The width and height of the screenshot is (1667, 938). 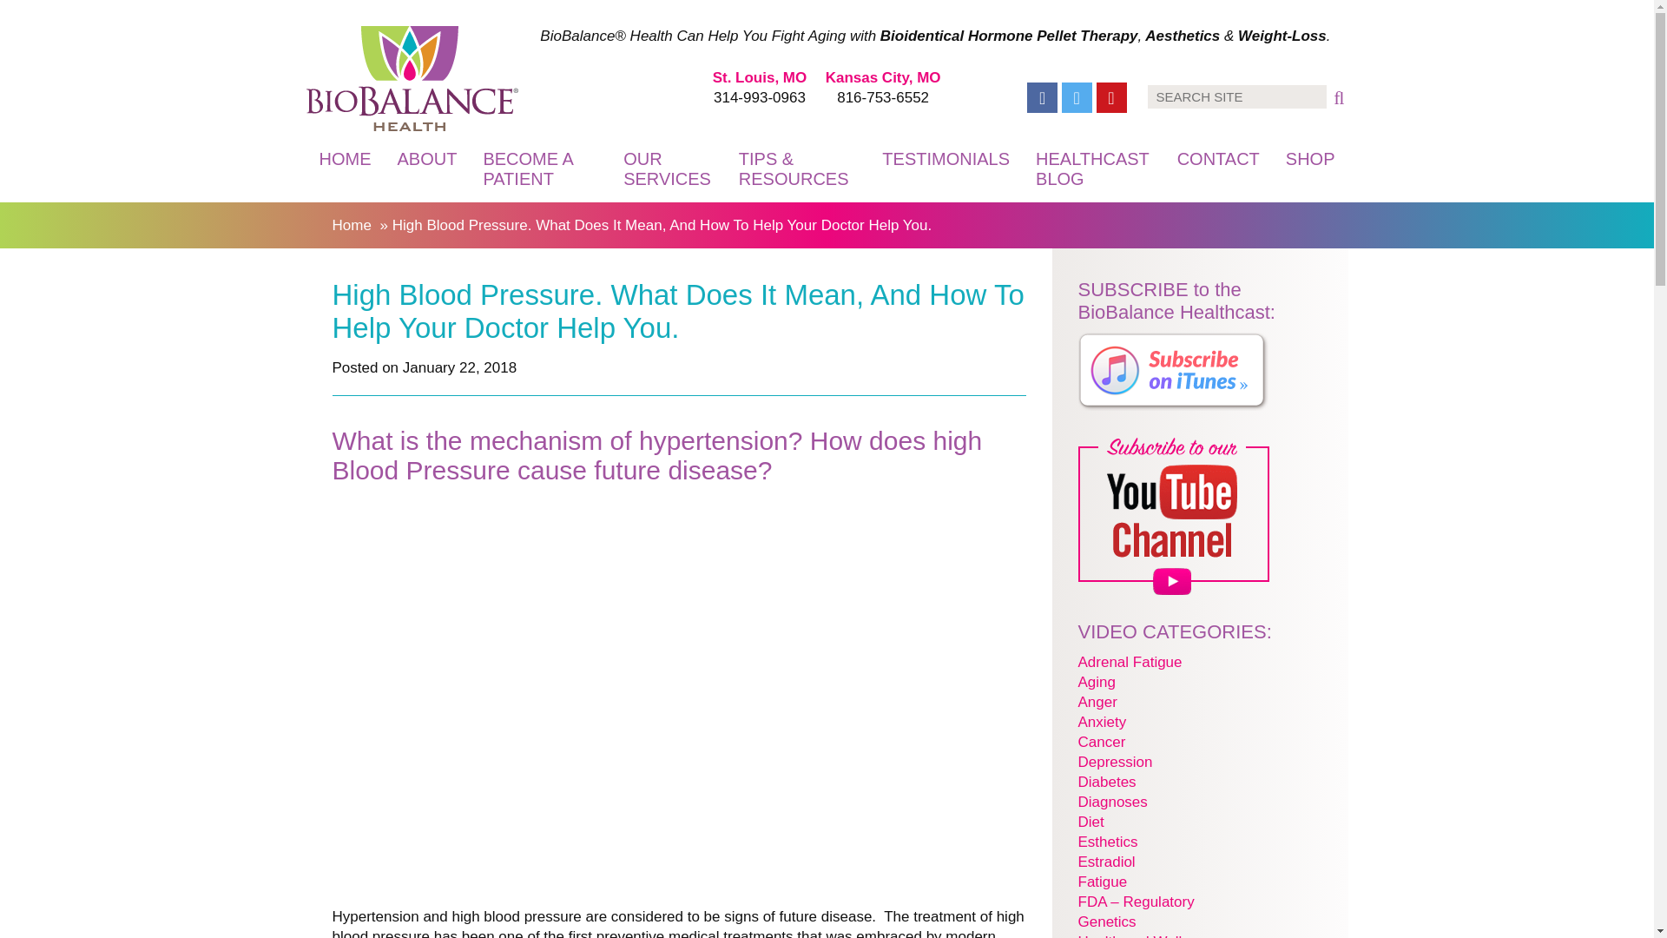 I want to click on Kansas City, MO, so click(x=883, y=77).